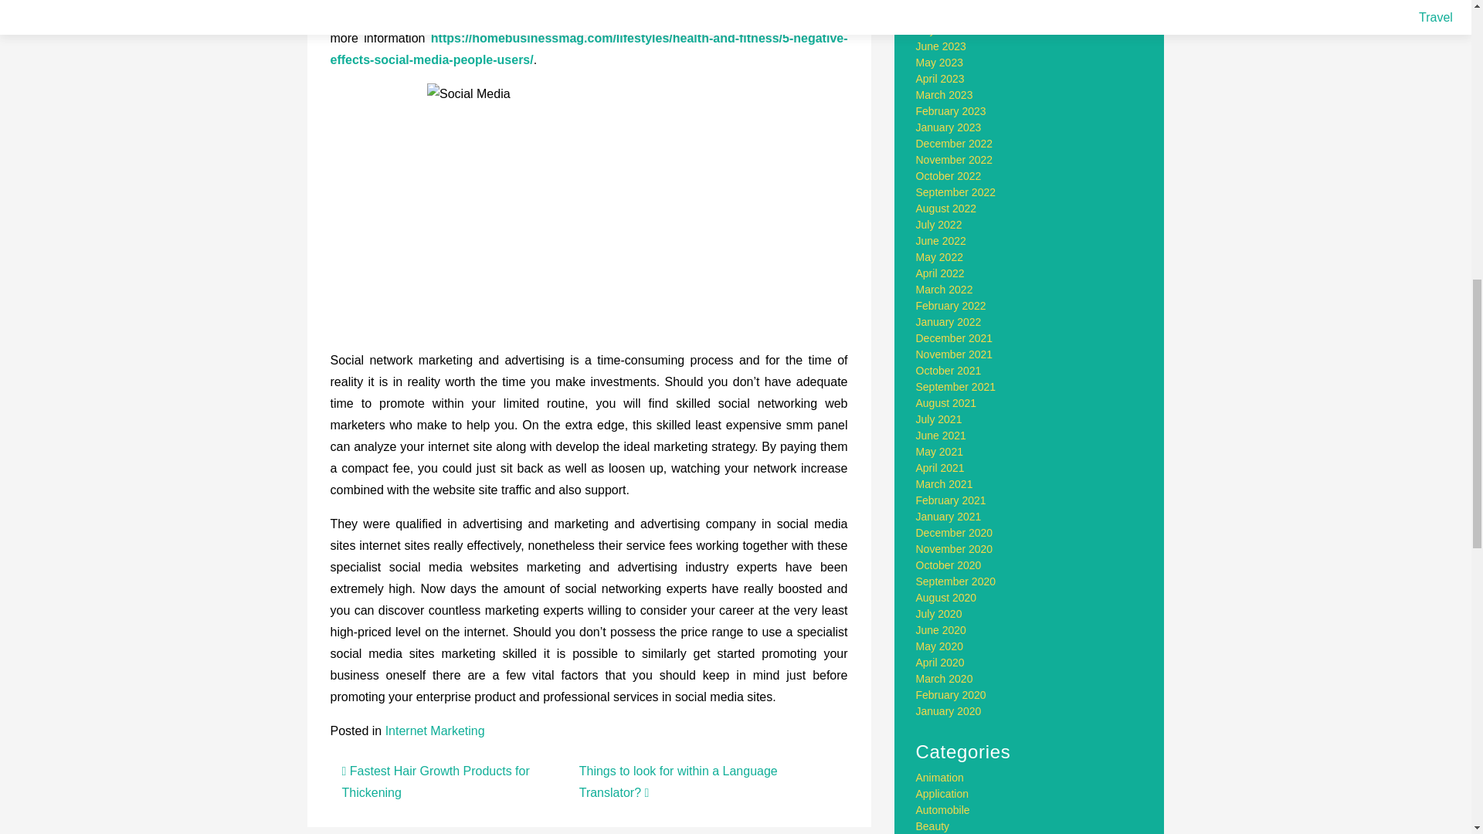 The height and width of the screenshot is (834, 1483). What do you see at coordinates (939, 62) in the screenshot?
I see `May 2023` at bounding box center [939, 62].